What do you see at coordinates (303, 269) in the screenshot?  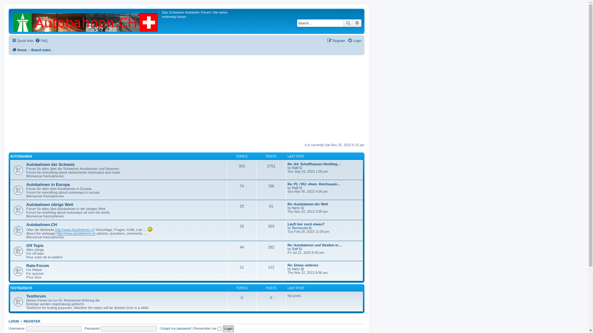 I see `View the latest post` at bounding box center [303, 269].